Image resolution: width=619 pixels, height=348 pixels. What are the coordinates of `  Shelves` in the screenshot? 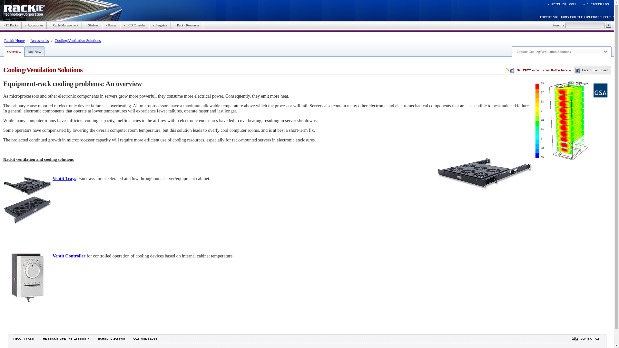 It's located at (92, 25).